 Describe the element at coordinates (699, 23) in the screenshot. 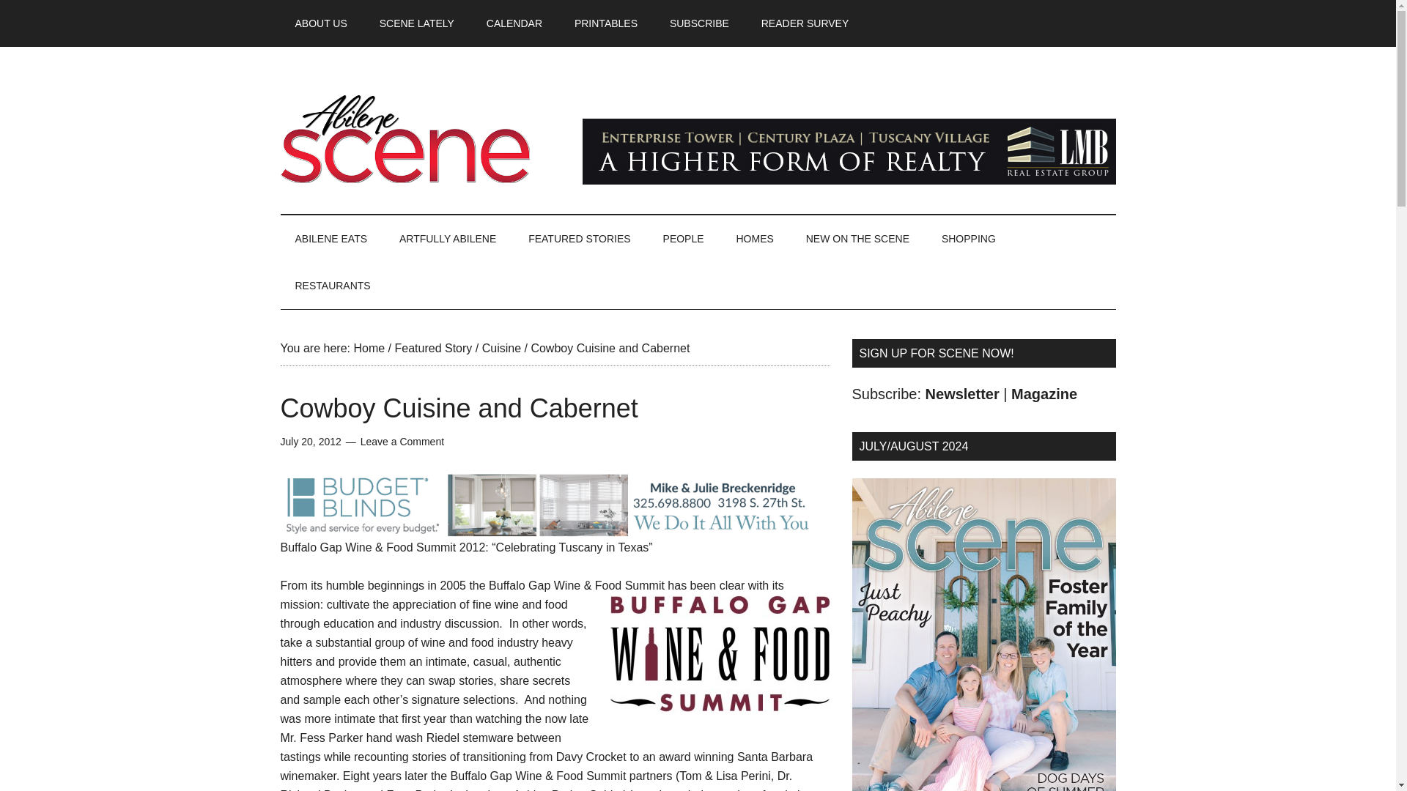

I see `SUBSCRIBE` at that location.